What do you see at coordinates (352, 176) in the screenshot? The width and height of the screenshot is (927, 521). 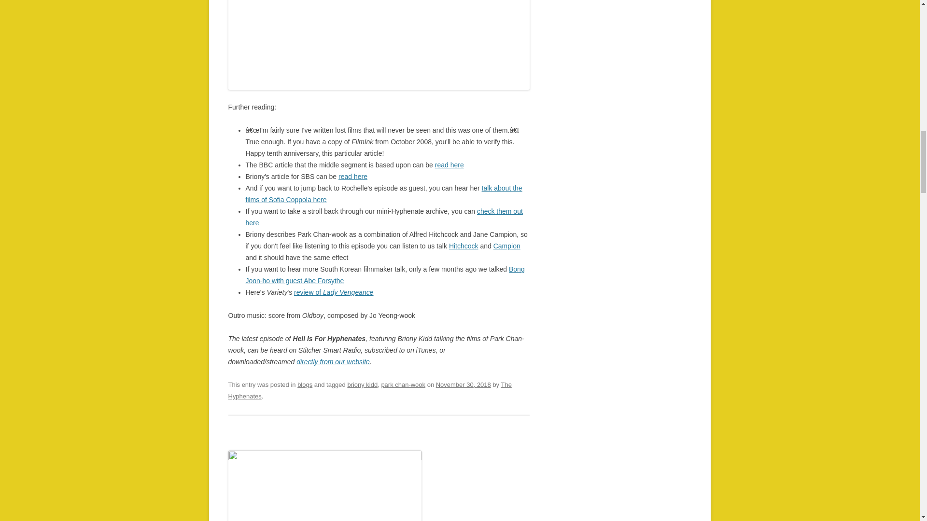 I see `read here` at bounding box center [352, 176].